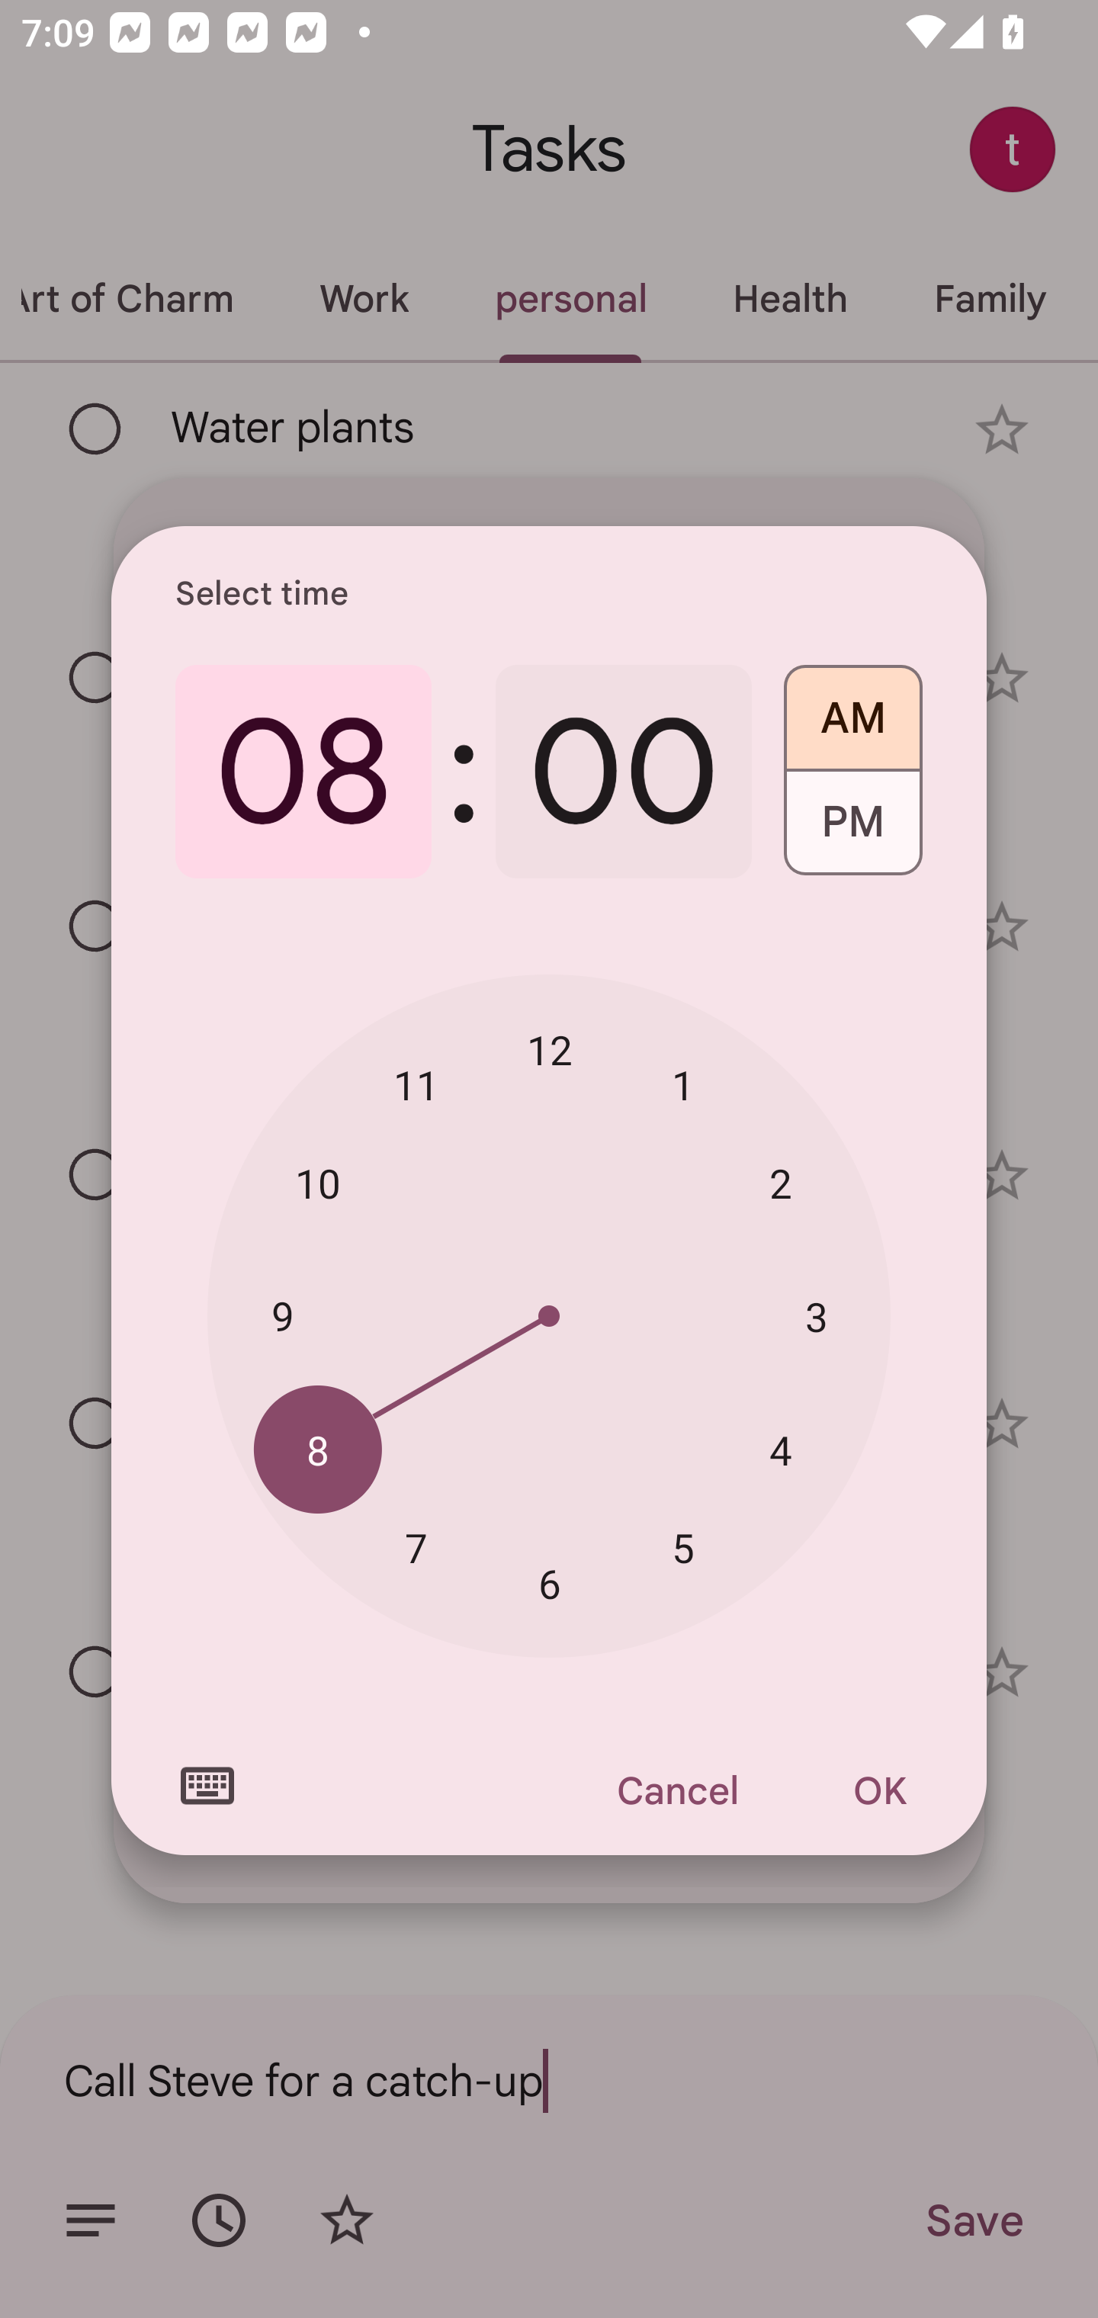 This screenshot has height=2318, width=1098. Describe the element at coordinates (781, 1450) in the screenshot. I see `4 4 o'clock` at that location.